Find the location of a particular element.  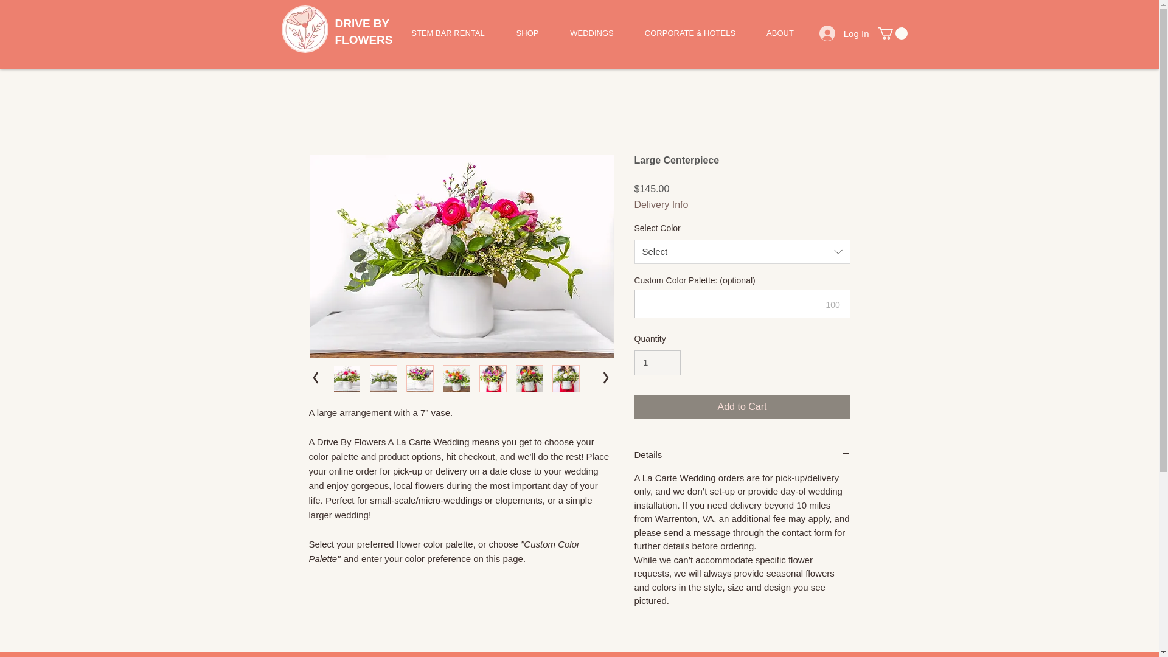

Add to Cart is located at coordinates (742, 407).